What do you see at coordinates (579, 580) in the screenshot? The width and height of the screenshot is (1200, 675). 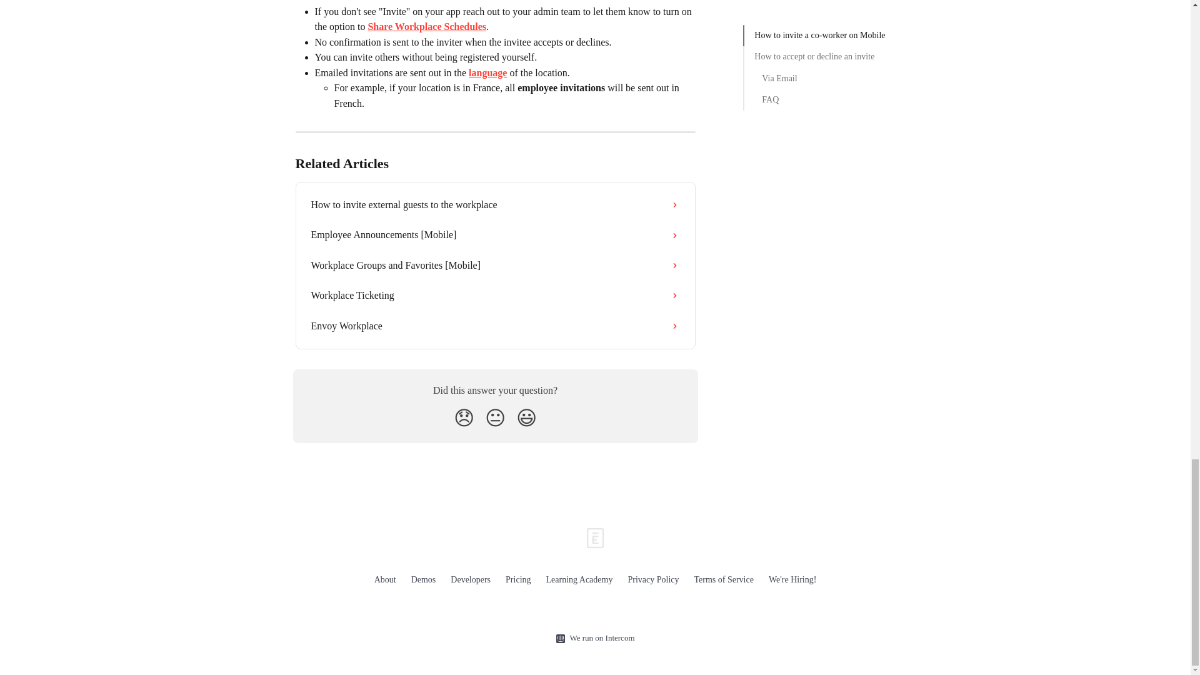 I see `Learning Academy` at bounding box center [579, 580].